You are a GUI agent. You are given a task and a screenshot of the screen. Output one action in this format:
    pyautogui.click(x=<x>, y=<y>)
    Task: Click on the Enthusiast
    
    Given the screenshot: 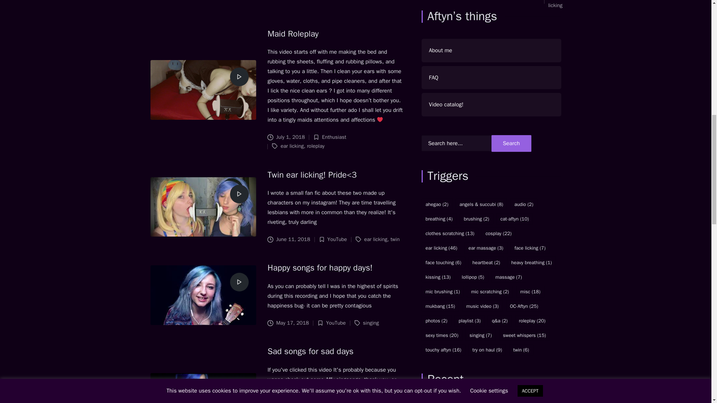 What is the action you would take?
    pyautogui.click(x=334, y=137)
    